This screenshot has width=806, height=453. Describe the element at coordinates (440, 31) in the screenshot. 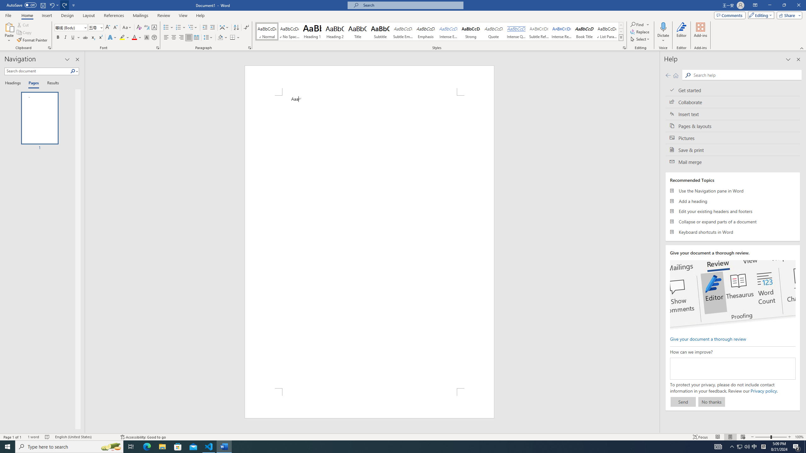

I see `AutomationID: QuickStylesGallery` at that location.